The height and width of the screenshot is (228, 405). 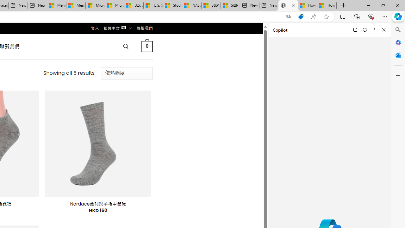 I want to click on Outlook, so click(x=398, y=55).